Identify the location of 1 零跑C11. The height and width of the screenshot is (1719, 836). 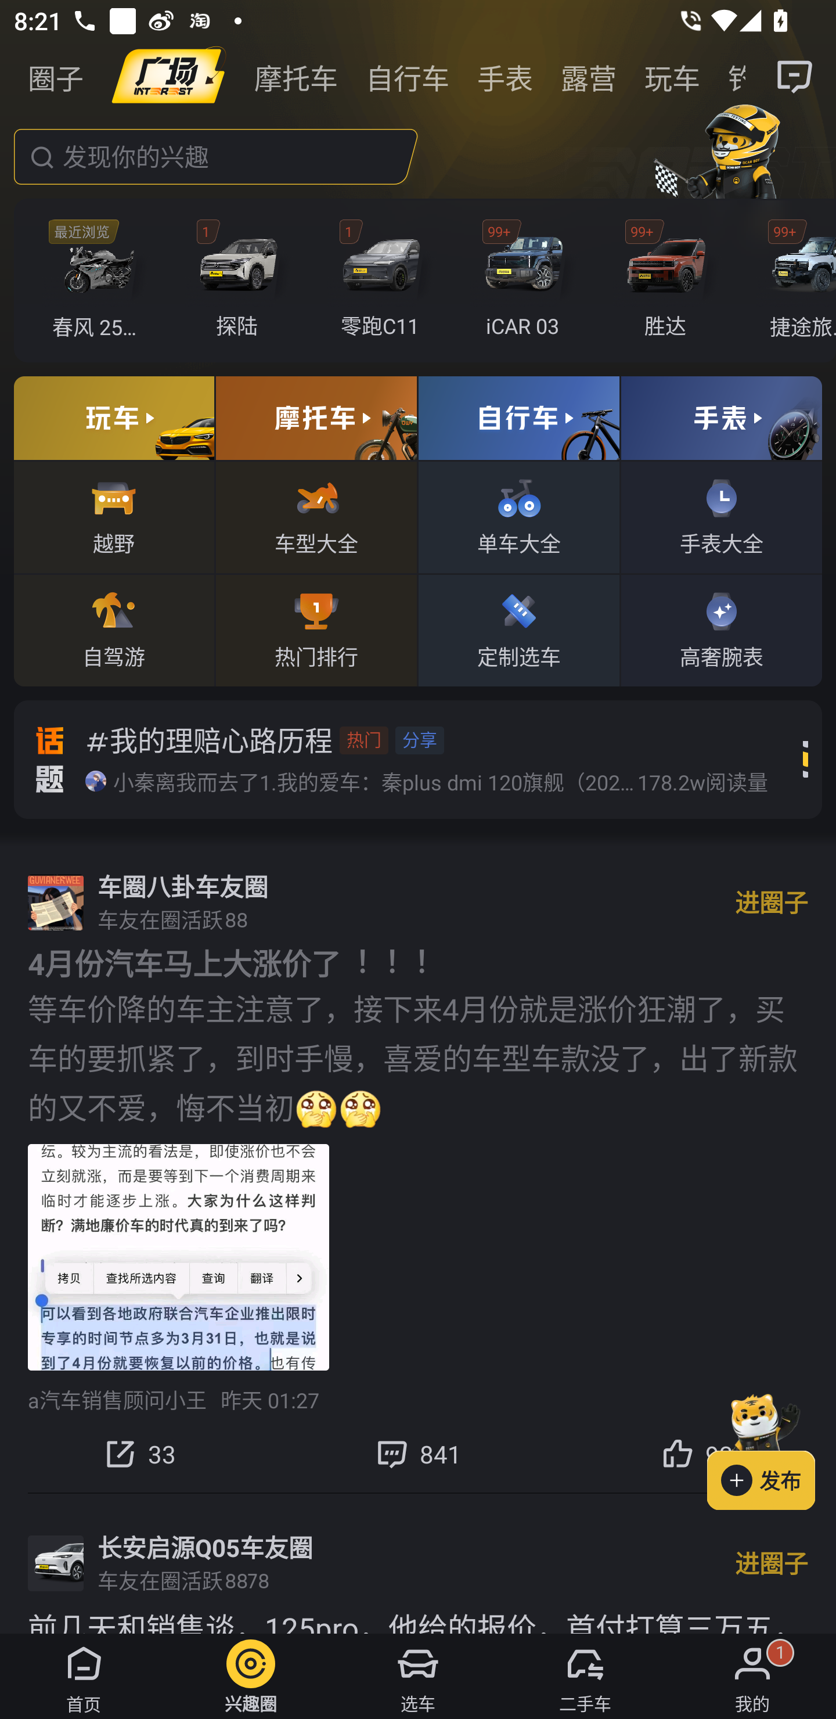
(384, 281).